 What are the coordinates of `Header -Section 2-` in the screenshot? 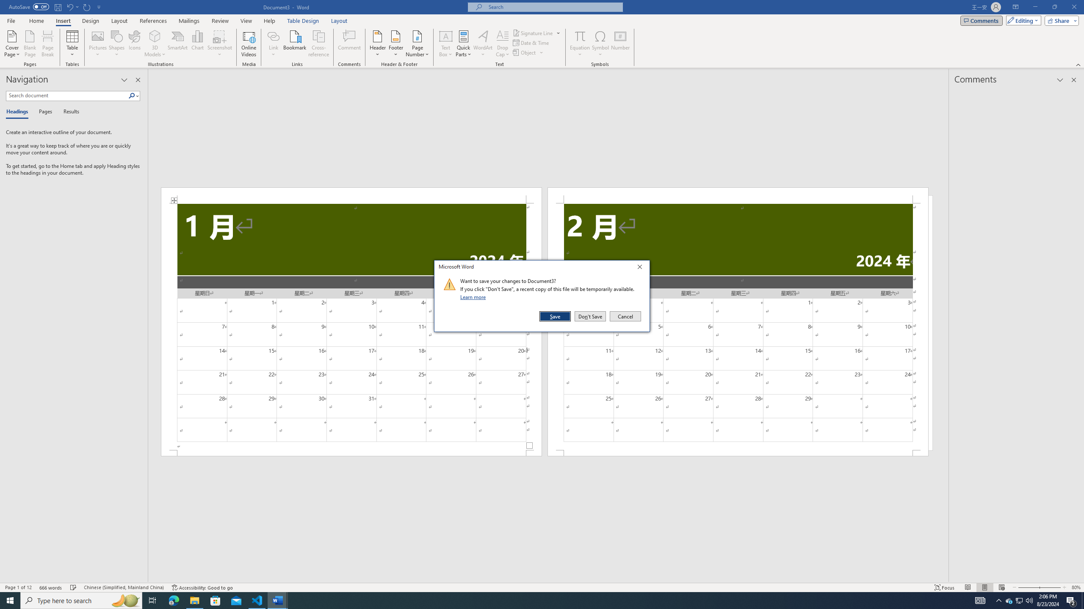 It's located at (738, 195).